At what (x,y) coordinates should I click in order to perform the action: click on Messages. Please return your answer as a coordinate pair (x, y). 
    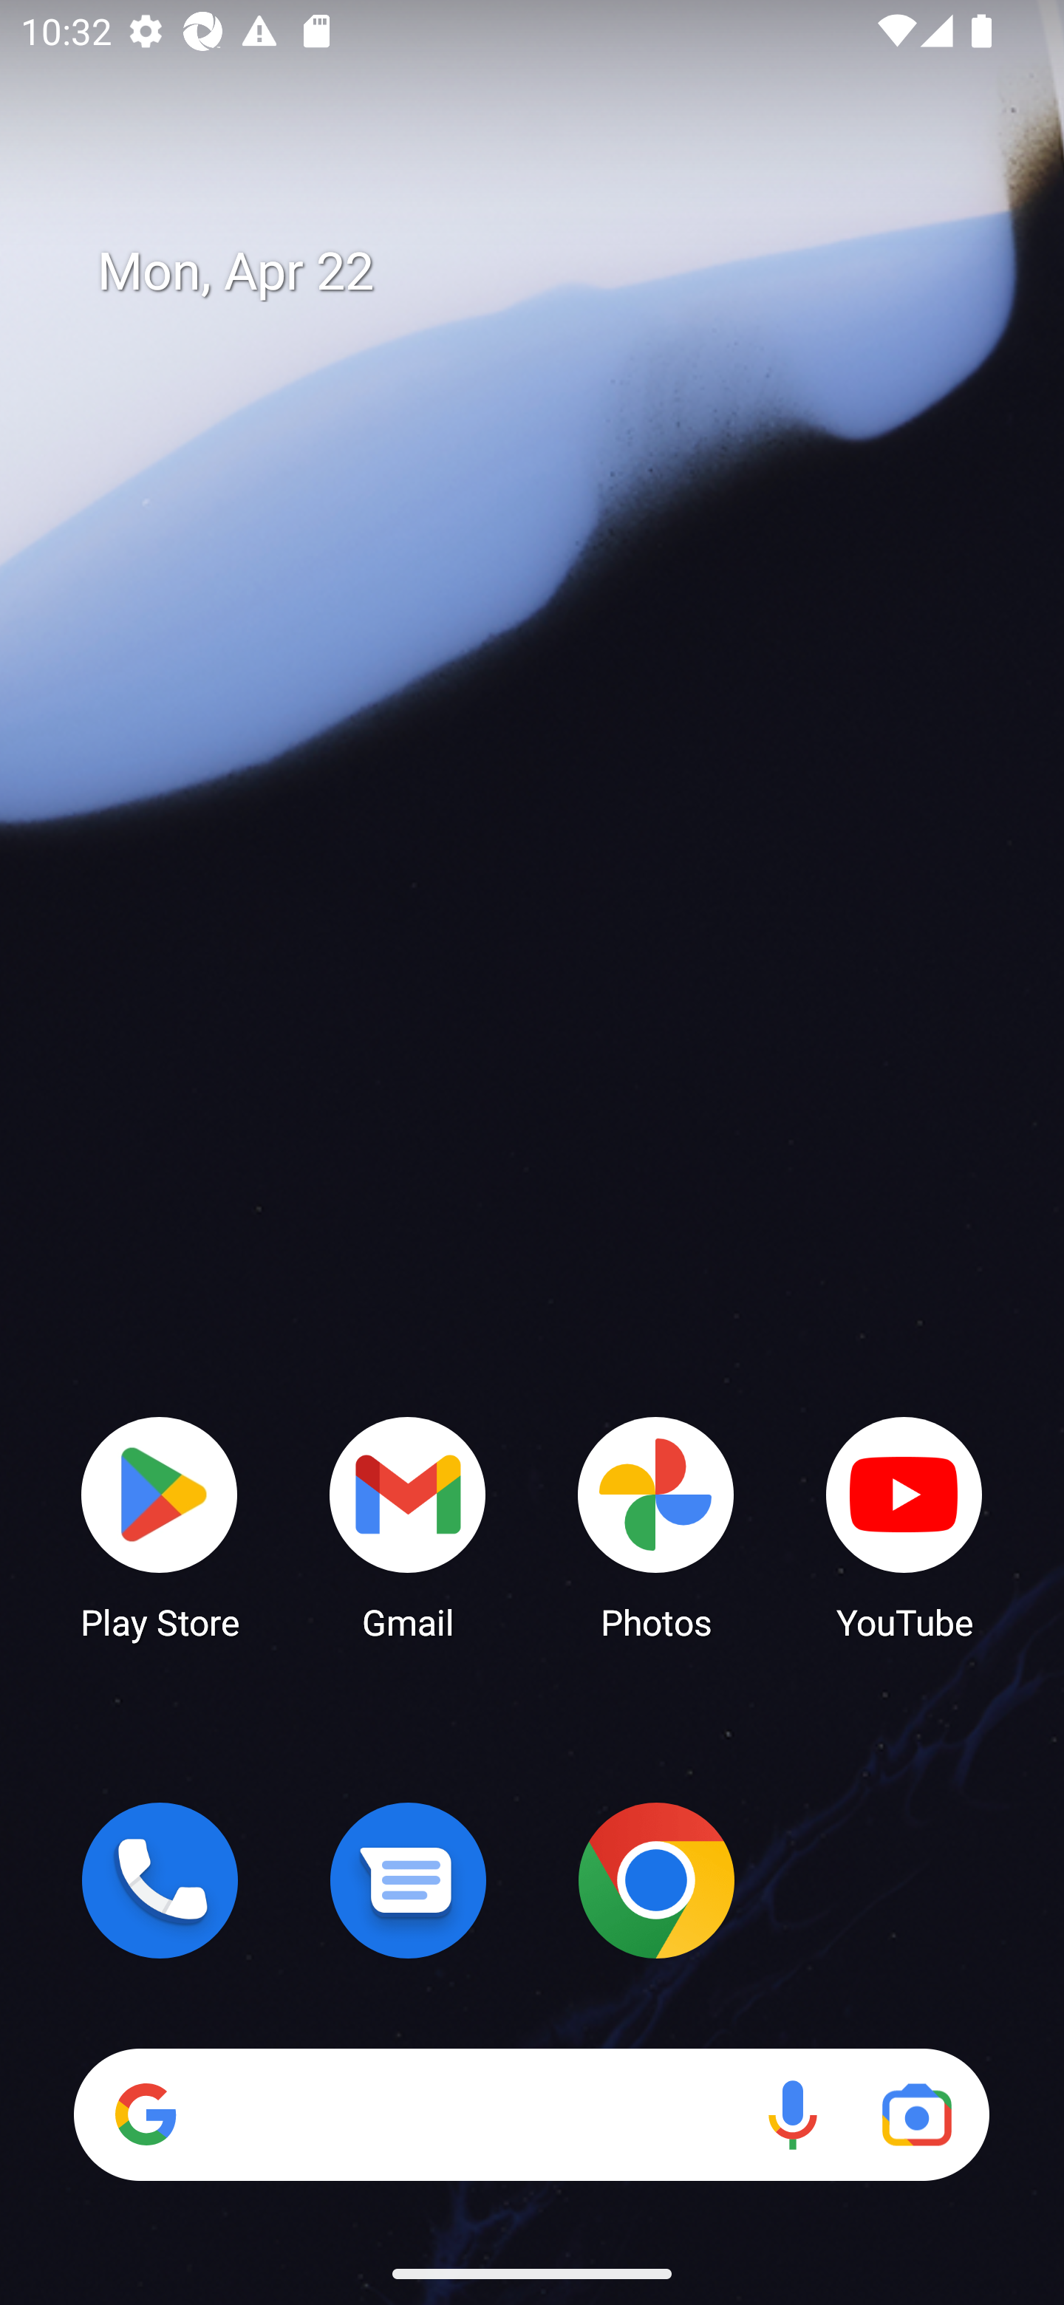
    Looking at the image, I should click on (408, 1880).